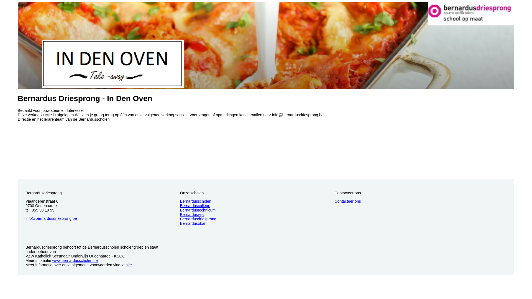  What do you see at coordinates (348, 201) in the screenshot?
I see `Contacteer ons` at bounding box center [348, 201].